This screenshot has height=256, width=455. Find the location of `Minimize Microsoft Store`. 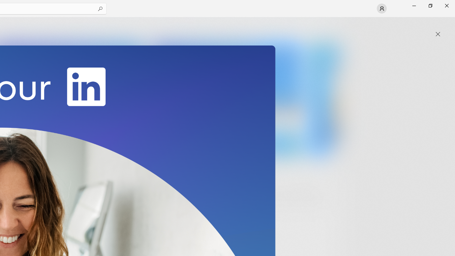

Minimize Microsoft Store is located at coordinates (414, 6).